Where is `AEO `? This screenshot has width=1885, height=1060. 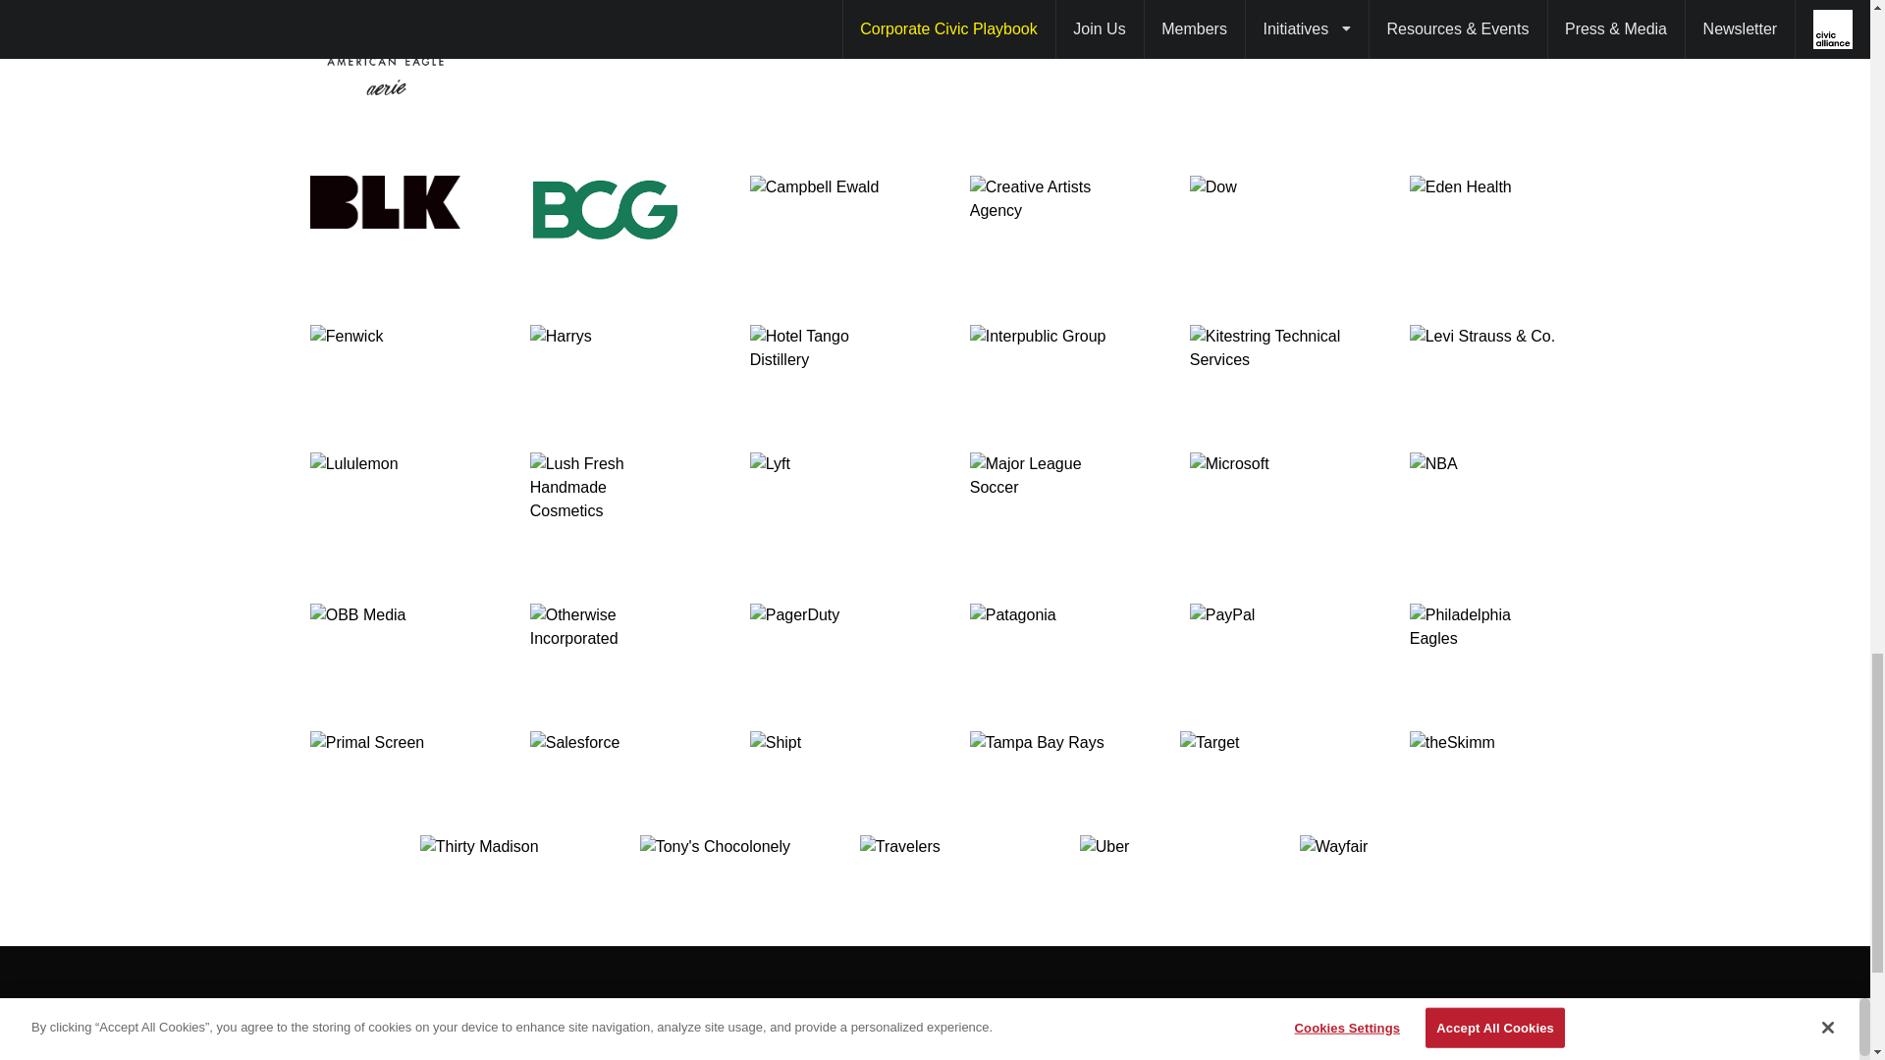
AEO  is located at coordinates (385, 69).